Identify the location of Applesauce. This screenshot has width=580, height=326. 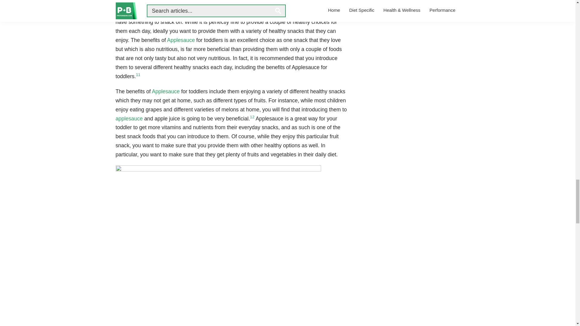
(181, 40).